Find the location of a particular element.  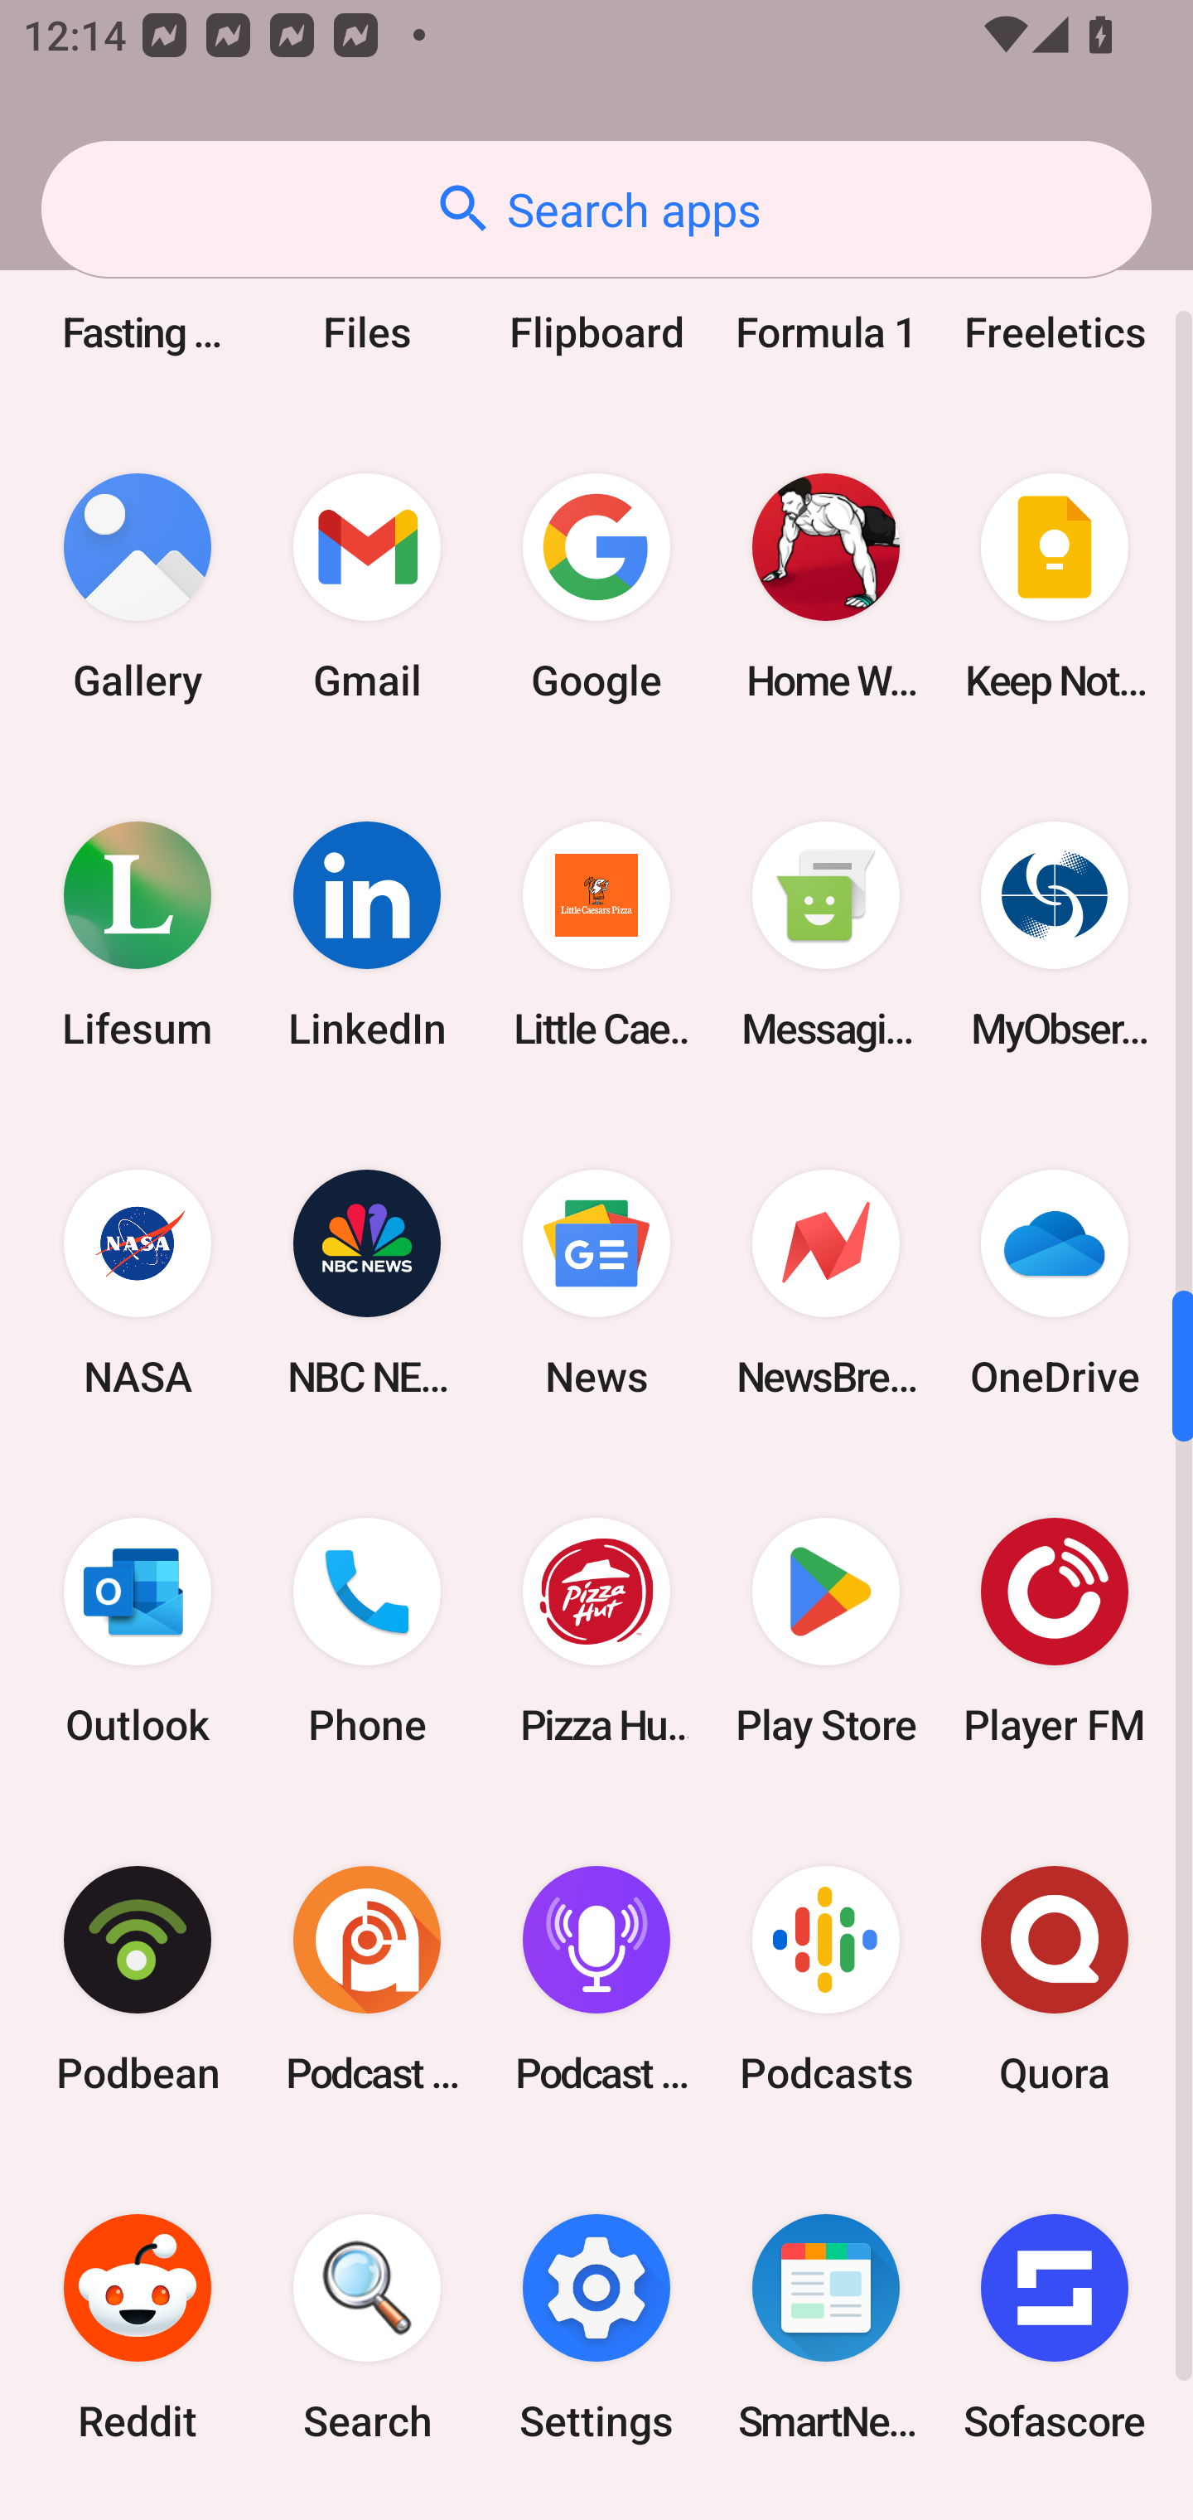

Search is located at coordinates (367, 2328).